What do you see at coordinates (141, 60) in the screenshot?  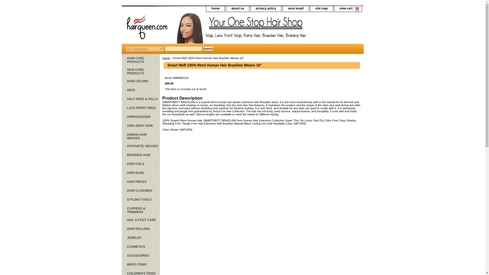 I see `HAIR CARE PRODUCTS` at bounding box center [141, 60].